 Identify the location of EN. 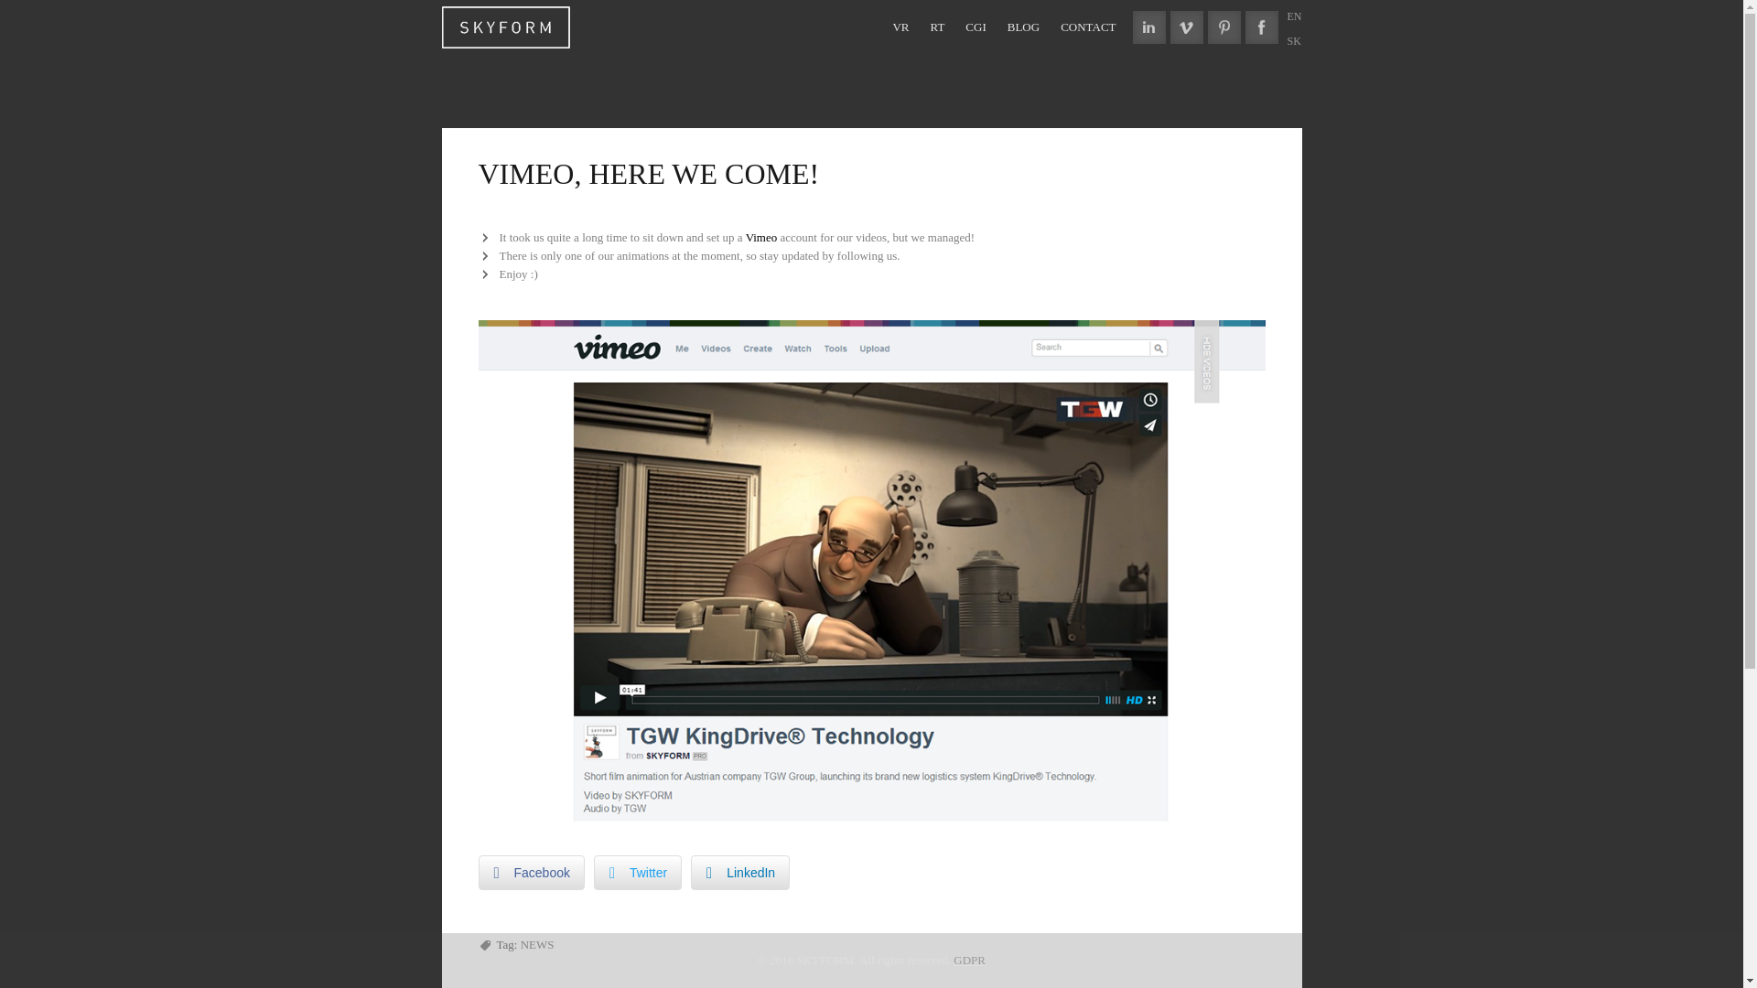
(1294, 16).